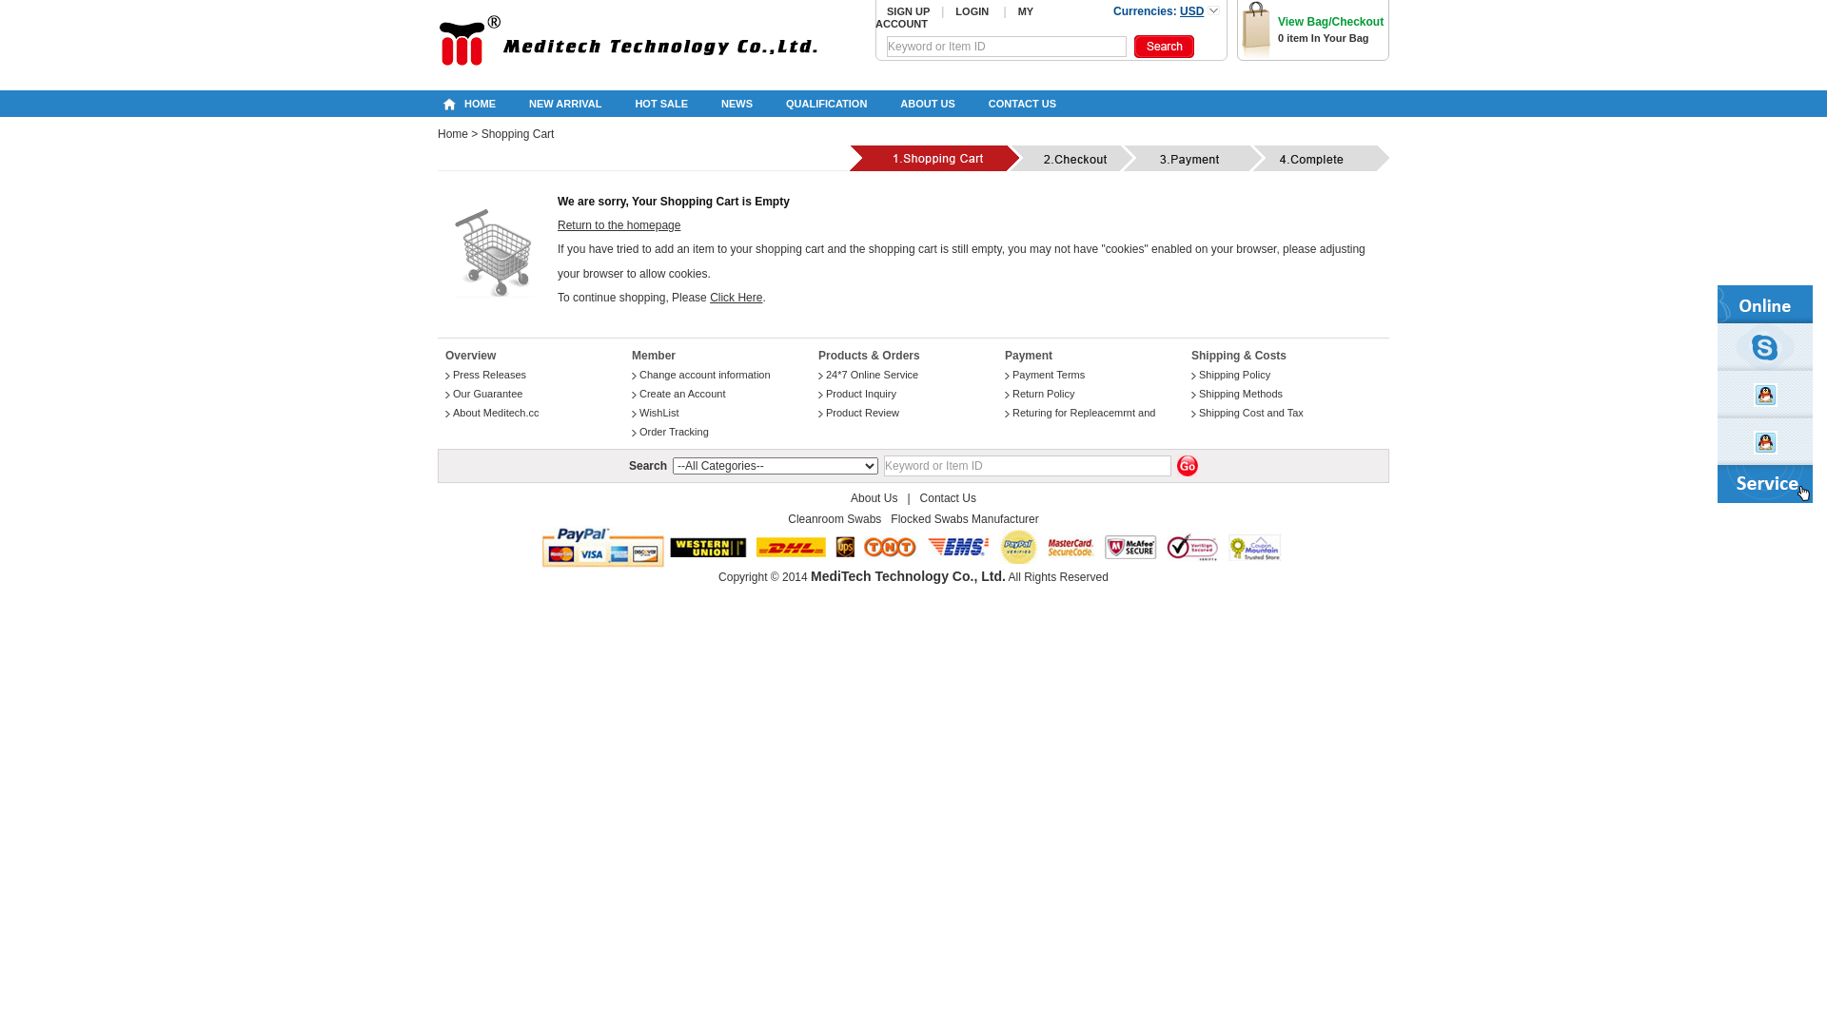  What do you see at coordinates (861, 394) in the screenshot?
I see `Product Inquiry` at bounding box center [861, 394].